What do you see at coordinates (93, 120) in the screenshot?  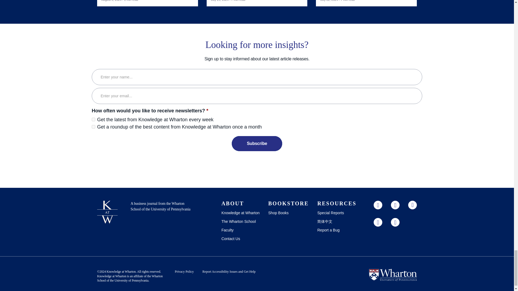 I see `6836382` at bounding box center [93, 120].